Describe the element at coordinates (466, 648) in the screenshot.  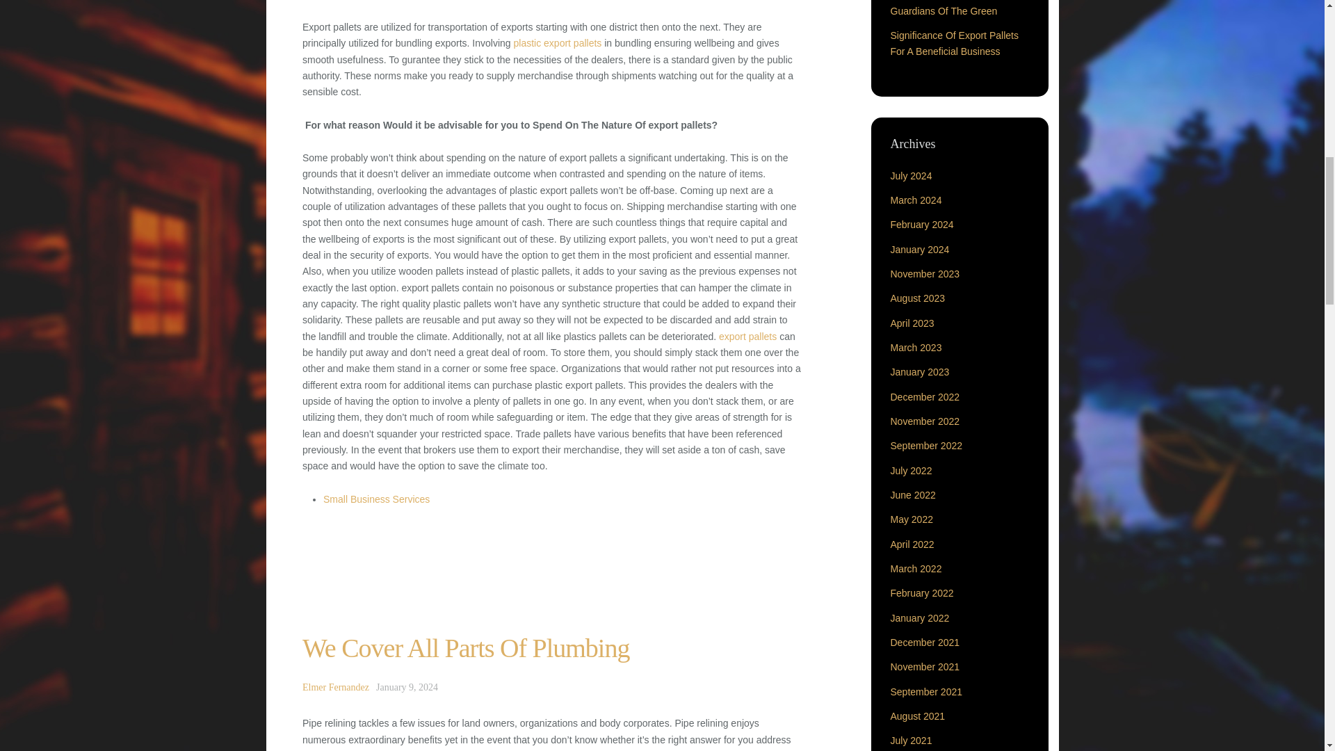
I see `We Cover All Parts Of Plumbing` at that location.